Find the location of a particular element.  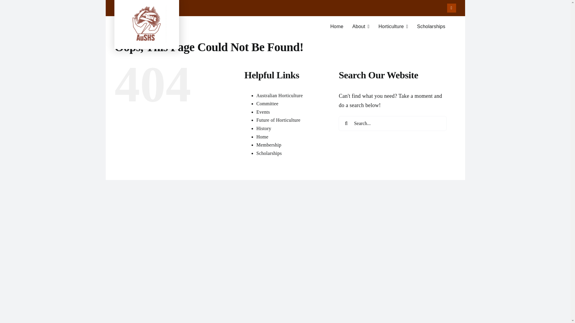

Scholarships is located at coordinates (269, 153).